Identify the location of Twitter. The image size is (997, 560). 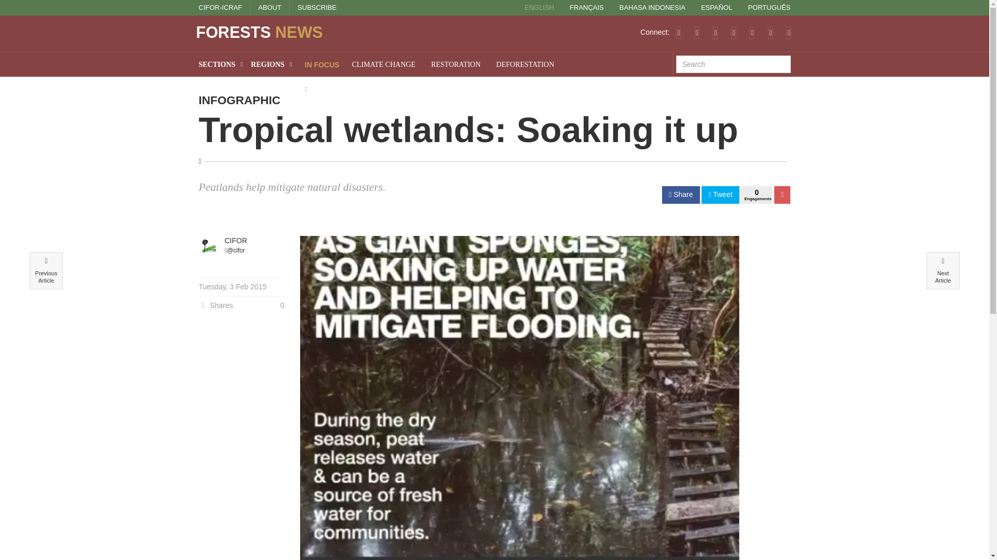
(697, 32).